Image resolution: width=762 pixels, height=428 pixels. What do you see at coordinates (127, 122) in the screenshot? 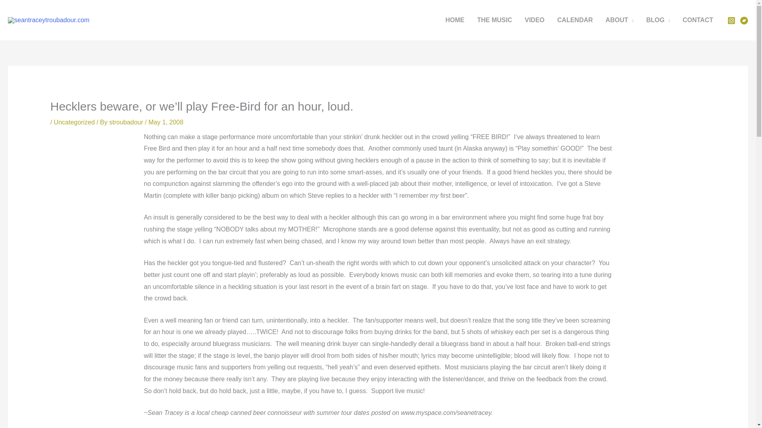
I see `stroubadour` at bounding box center [127, 122].